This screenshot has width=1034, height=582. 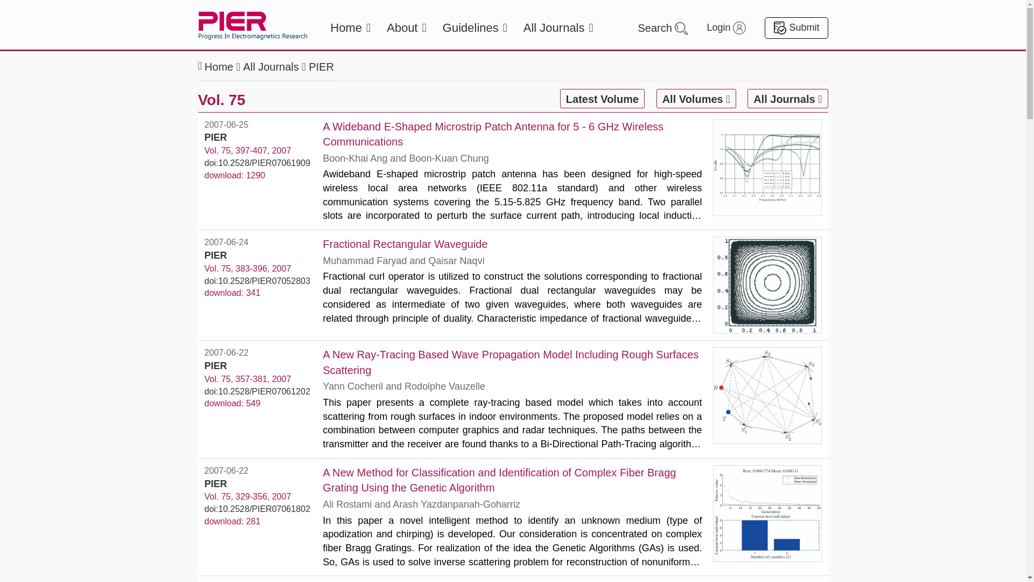 I want to click on Login, so click(x=726, y=27).